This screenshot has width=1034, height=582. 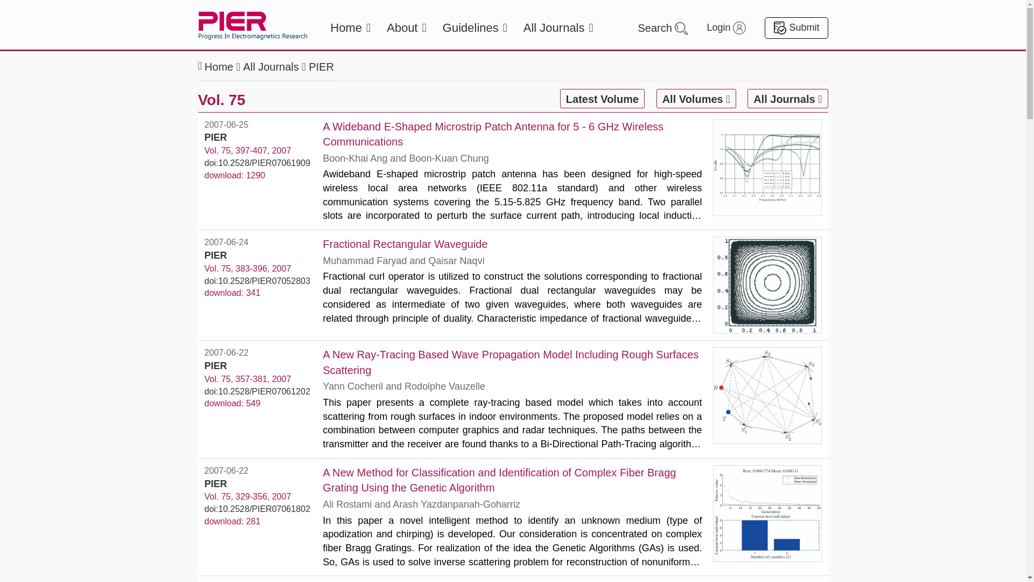 I want to click on Login, so click(x=726, y=27).